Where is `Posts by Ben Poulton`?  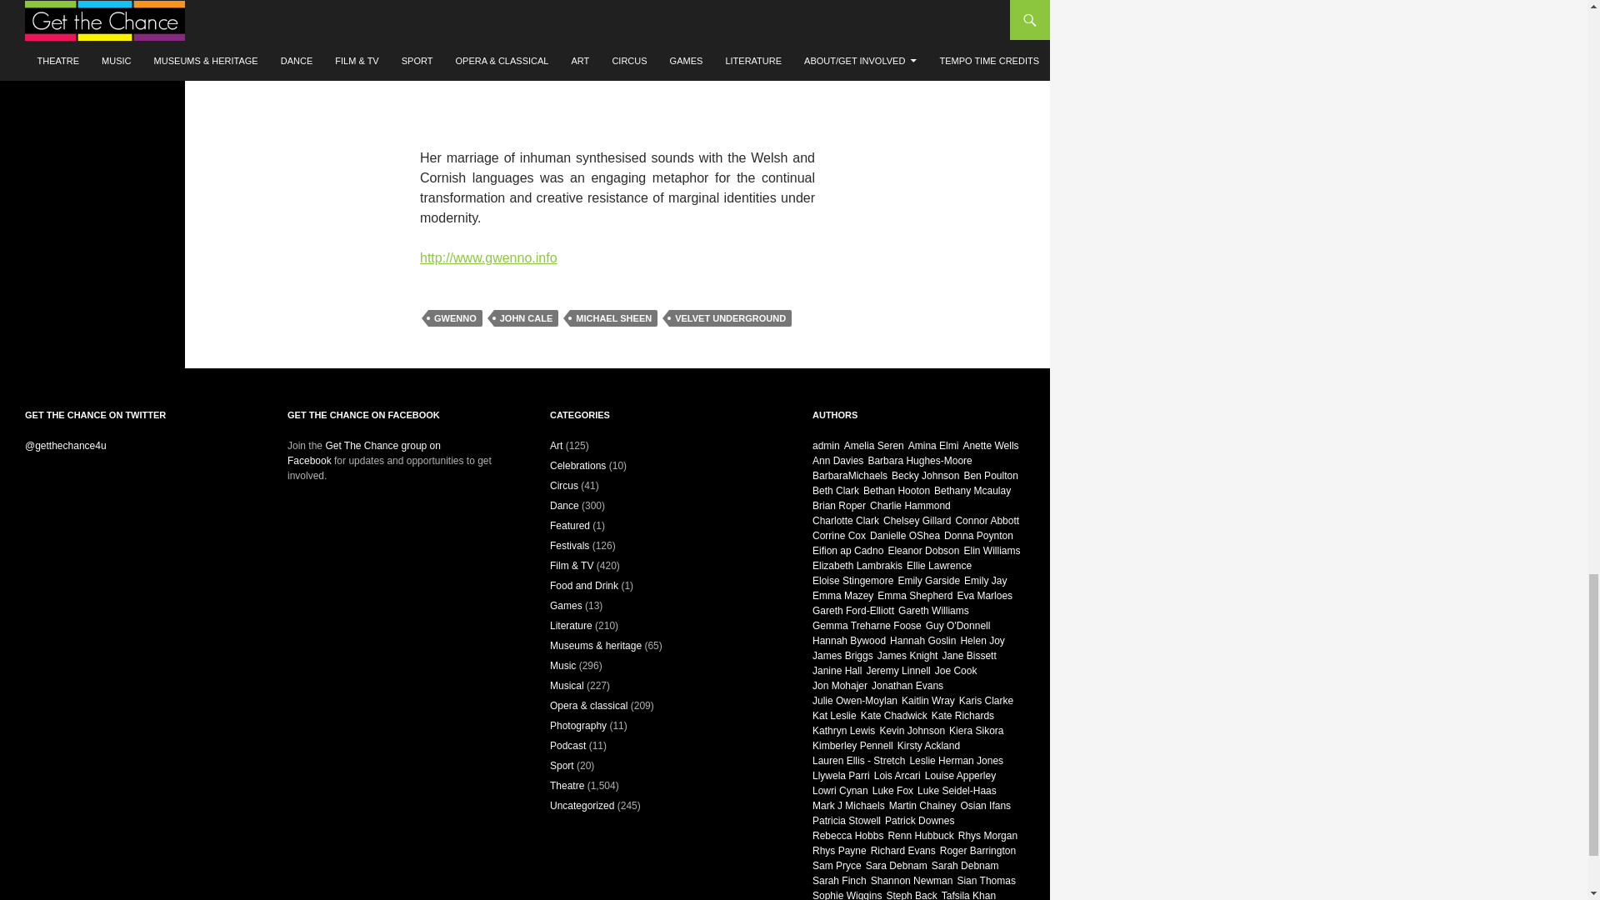 Posts by Ben Poulton is located at coordinates (990, 475).